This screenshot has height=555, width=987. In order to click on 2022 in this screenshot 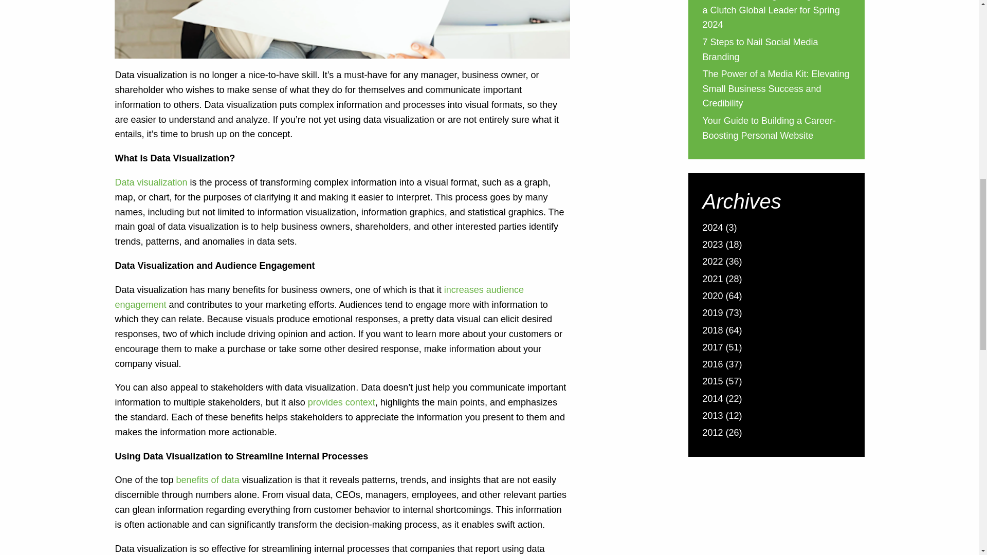, I will do `click(712, 262)`.